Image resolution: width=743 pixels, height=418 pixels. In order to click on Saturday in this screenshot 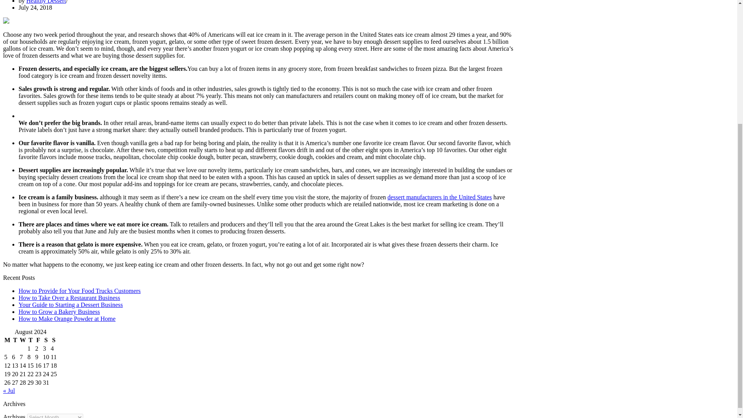, I will do `click(46, 340)`.